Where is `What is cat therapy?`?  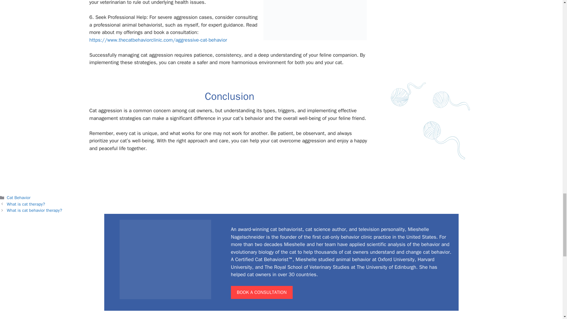
What is cat therapy? is located at coordinates (26, 204).